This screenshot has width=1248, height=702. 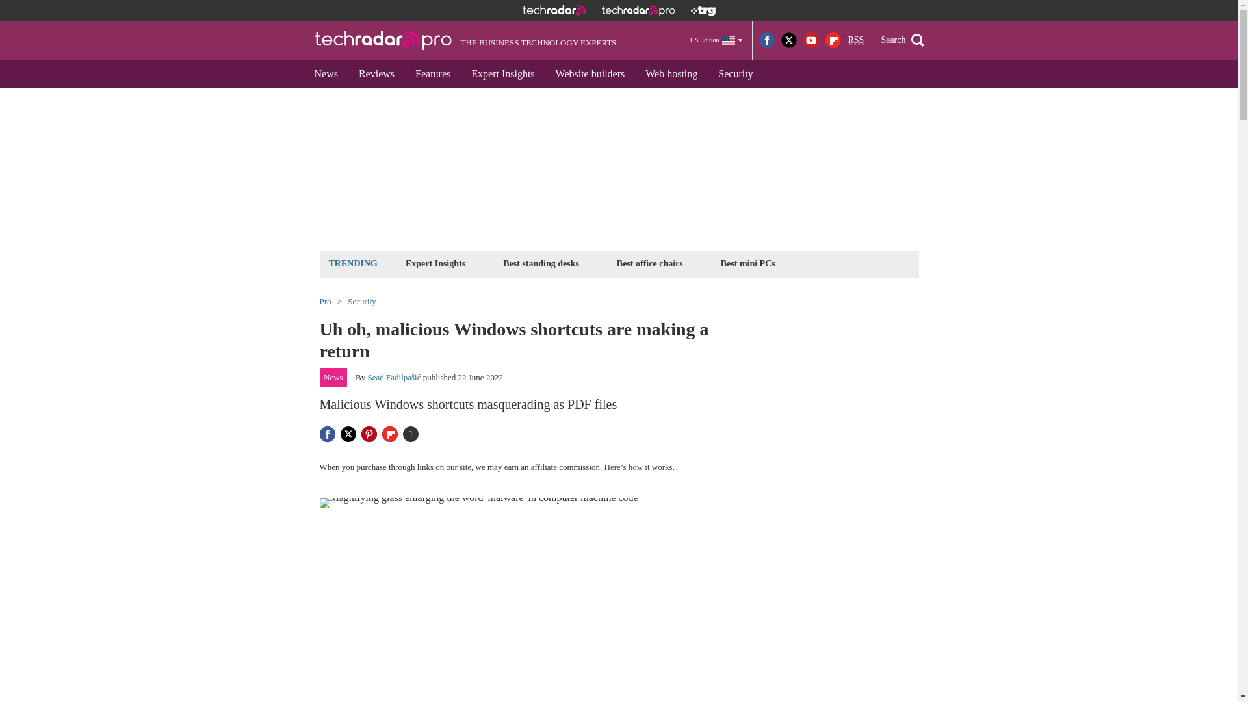 What do you see at coordinates (855, 40) in the screenshot?
I see `RSS` at bounding box center [855, 40].